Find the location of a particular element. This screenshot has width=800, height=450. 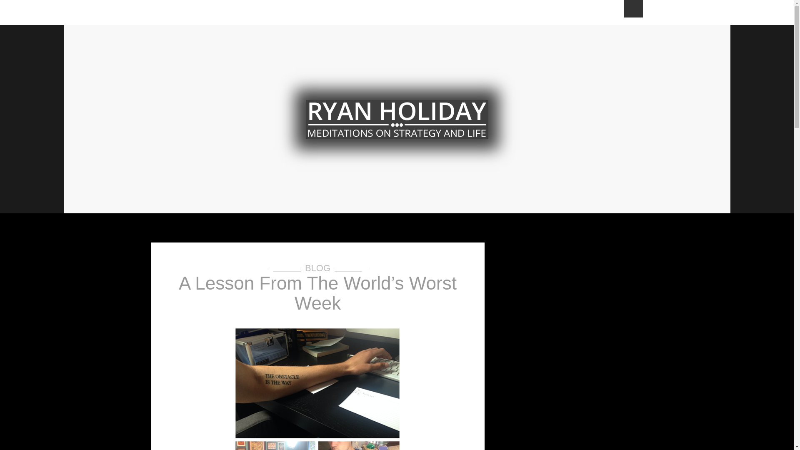

BLOG is located at coordinates (348, 12).